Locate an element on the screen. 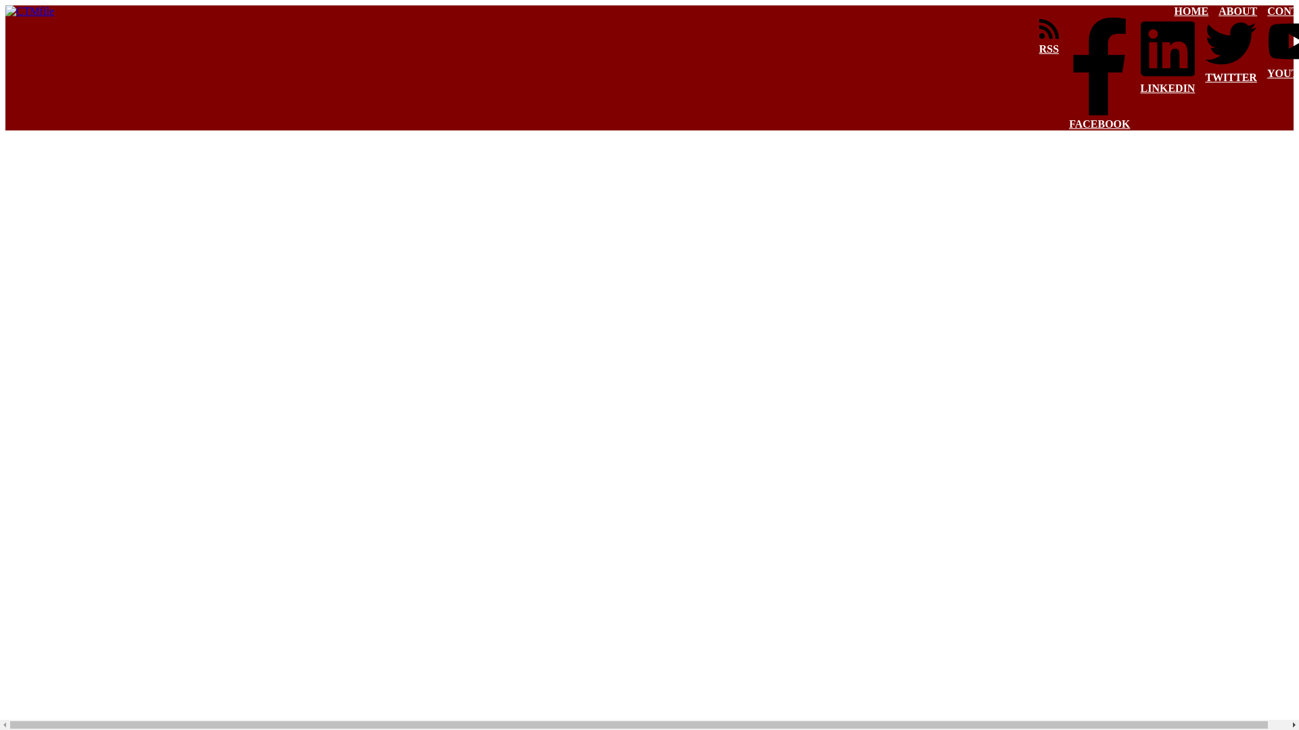 Image resolution: width=1299 pixels, height=730 pixels. ABOUT is located at coordinates (1237, 11).